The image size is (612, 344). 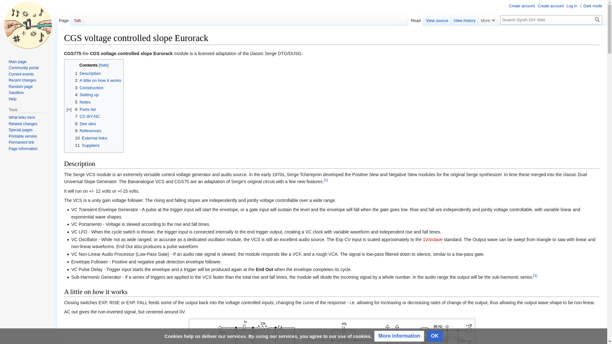 I want to click on 8 See also, so click(x=85, y=124).